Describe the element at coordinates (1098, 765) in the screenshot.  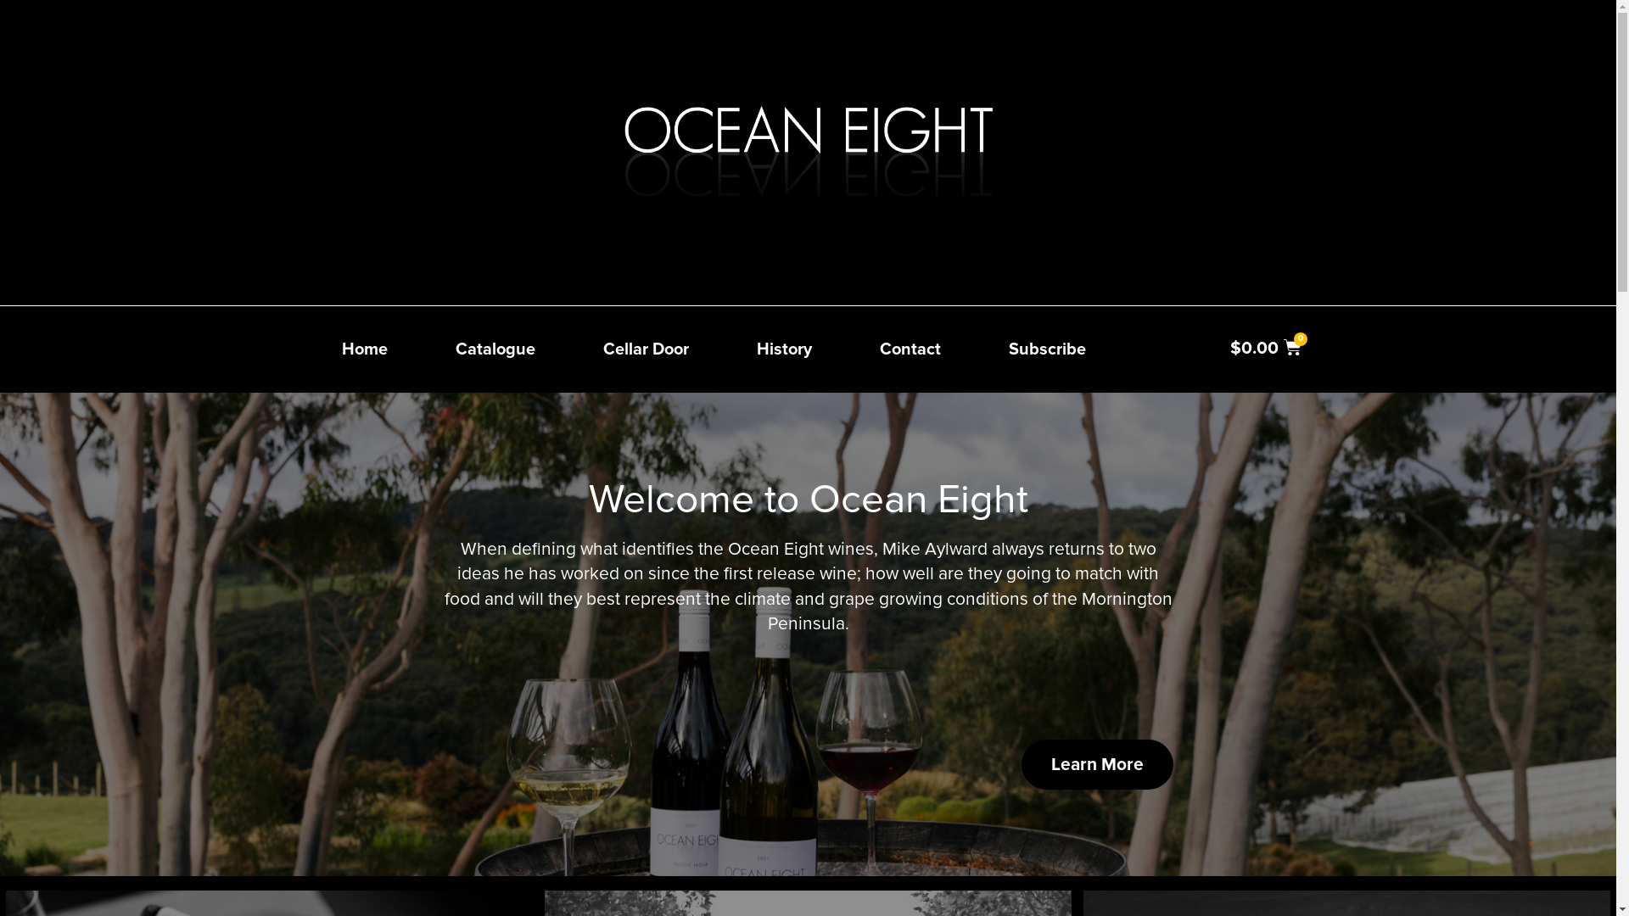
I see `Learn More` at that location.